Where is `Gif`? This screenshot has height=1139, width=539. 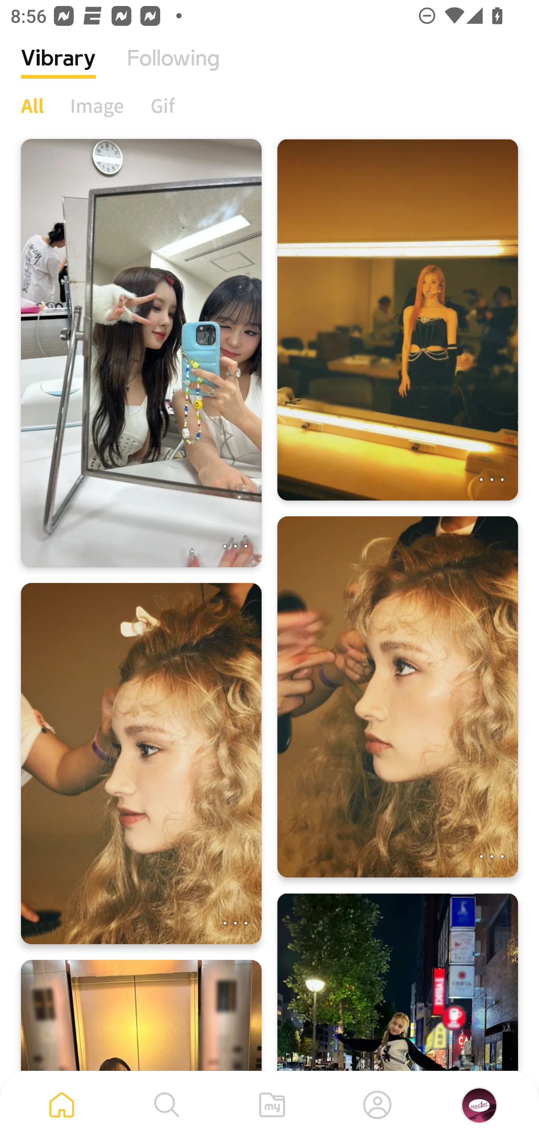 Gif is located at coordinates (162, 105).